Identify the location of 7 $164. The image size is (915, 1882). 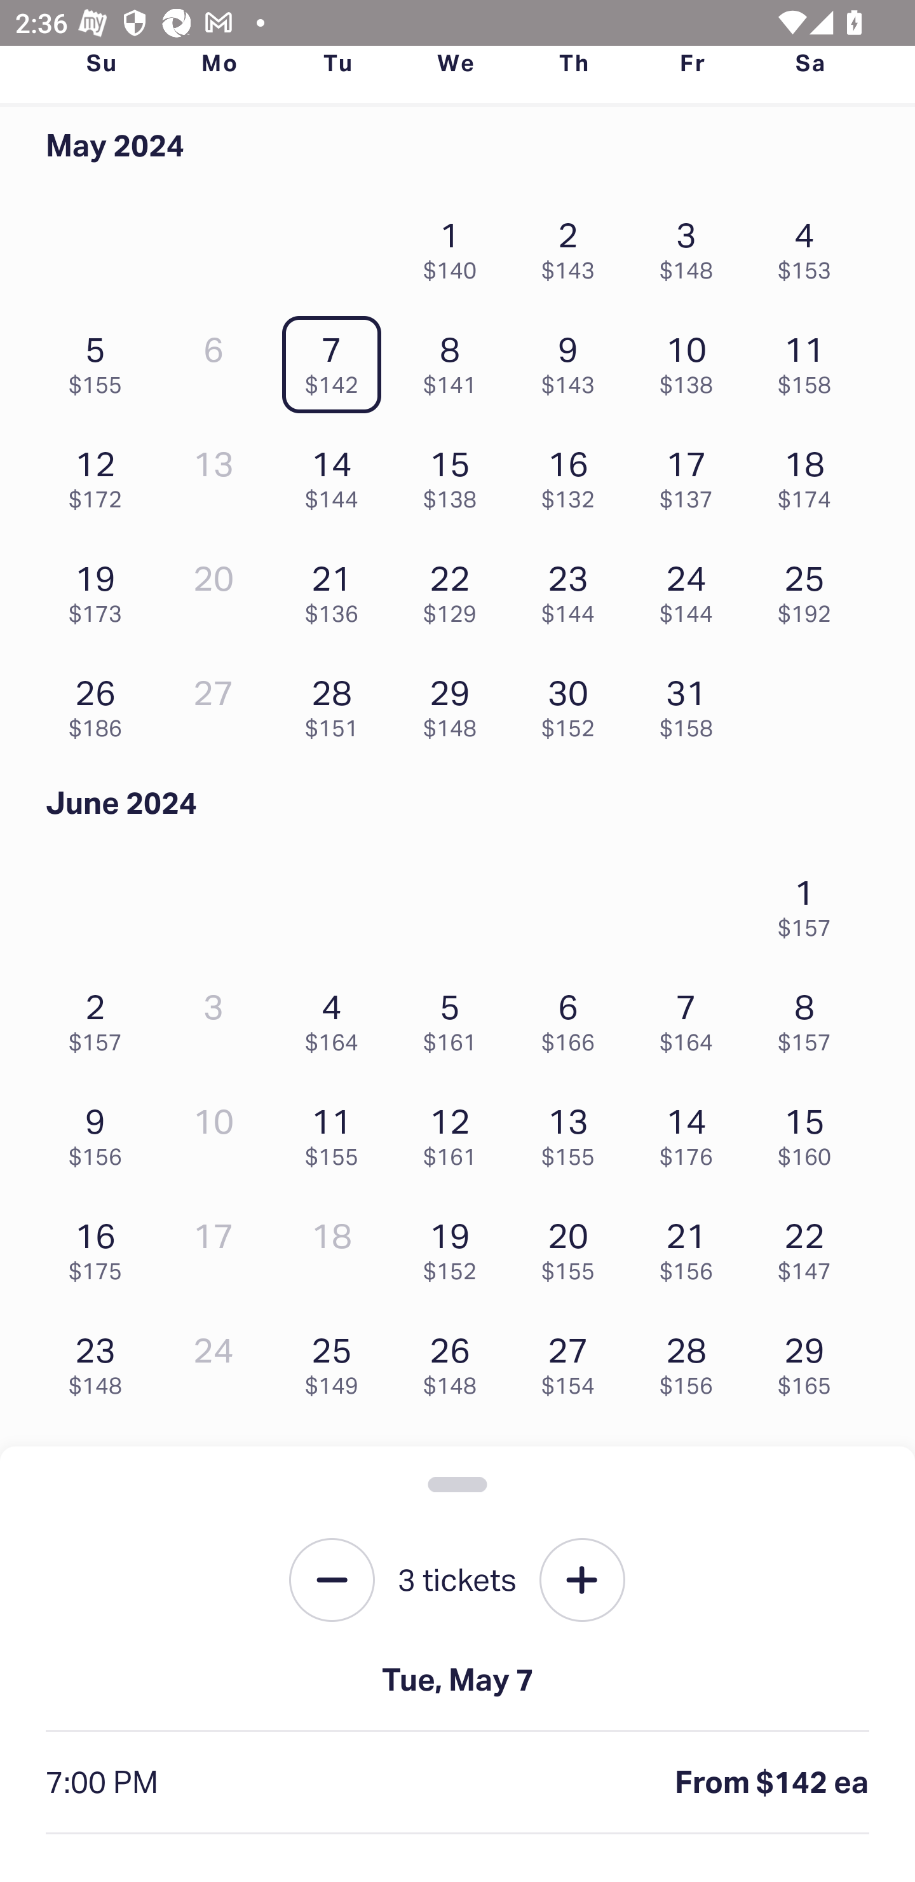
(692, 1017).